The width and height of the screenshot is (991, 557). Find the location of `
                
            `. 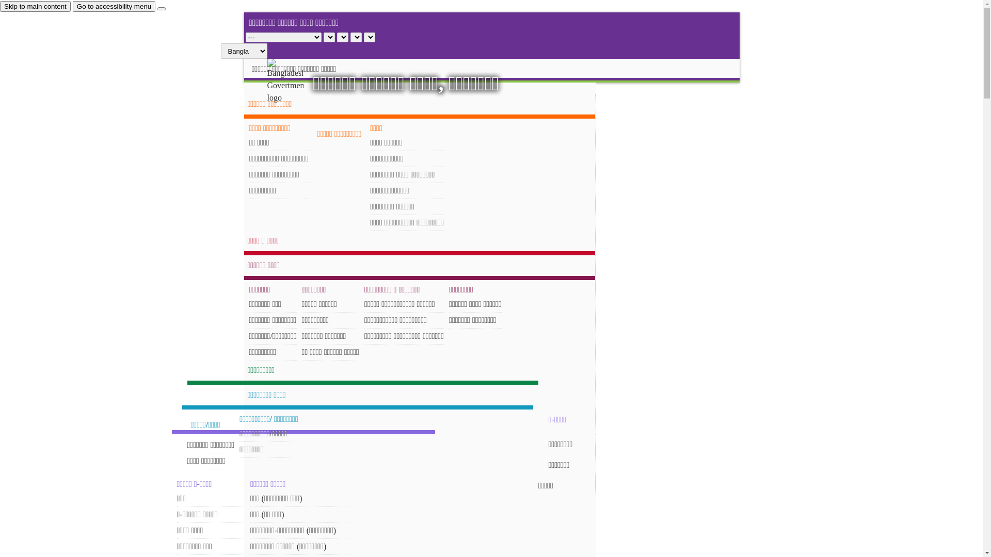


                
             is located at coordinates (294, 81).